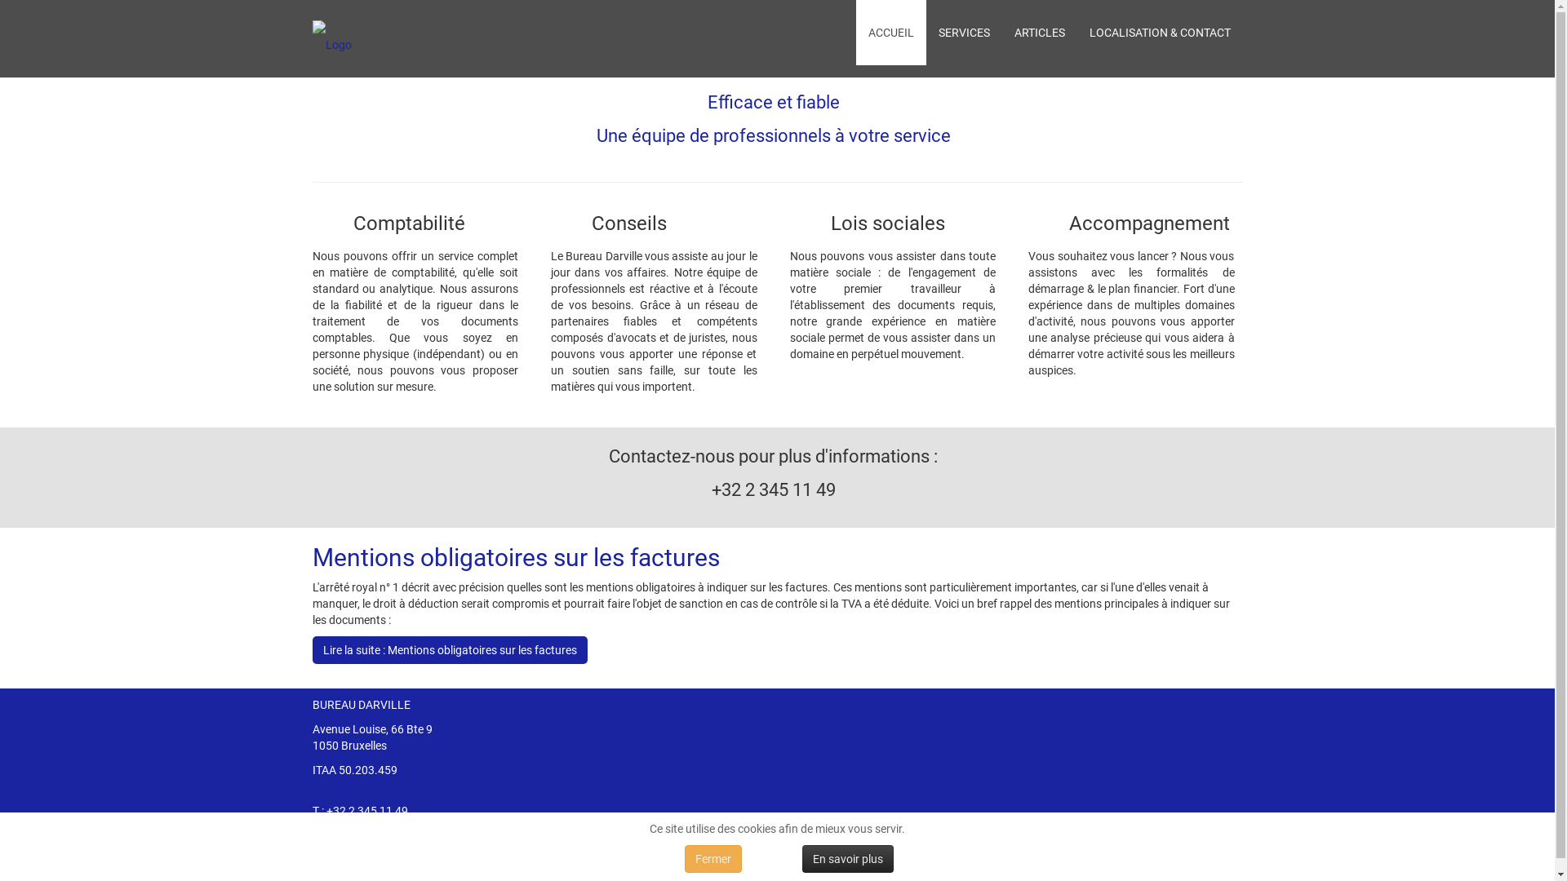 The width and height of the screenshot is (1567, 881). I want to click on Mentions obligatoires sur les factures, so click(516, 558).